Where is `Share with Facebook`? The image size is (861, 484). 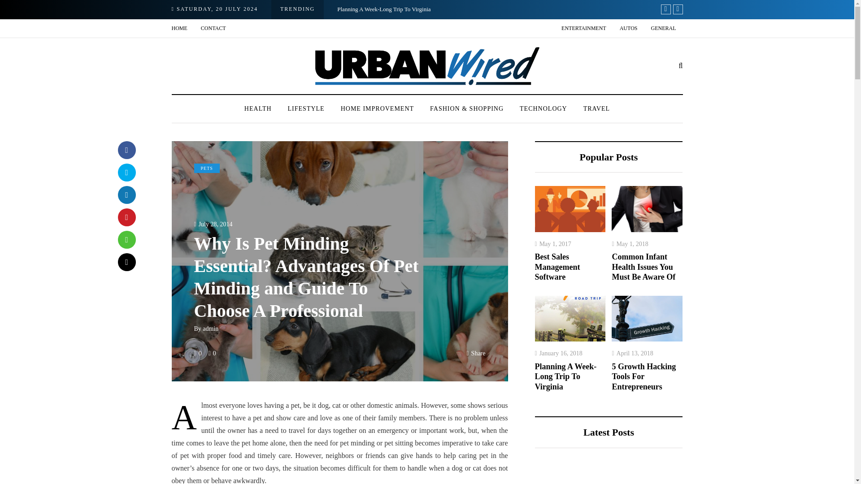
Share with Facebook is located at coordinates (126, 150).